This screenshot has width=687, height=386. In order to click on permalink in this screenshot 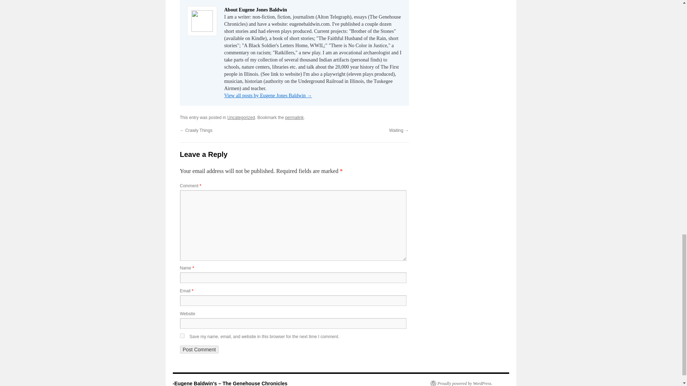, I will do `click(294, 117)`.